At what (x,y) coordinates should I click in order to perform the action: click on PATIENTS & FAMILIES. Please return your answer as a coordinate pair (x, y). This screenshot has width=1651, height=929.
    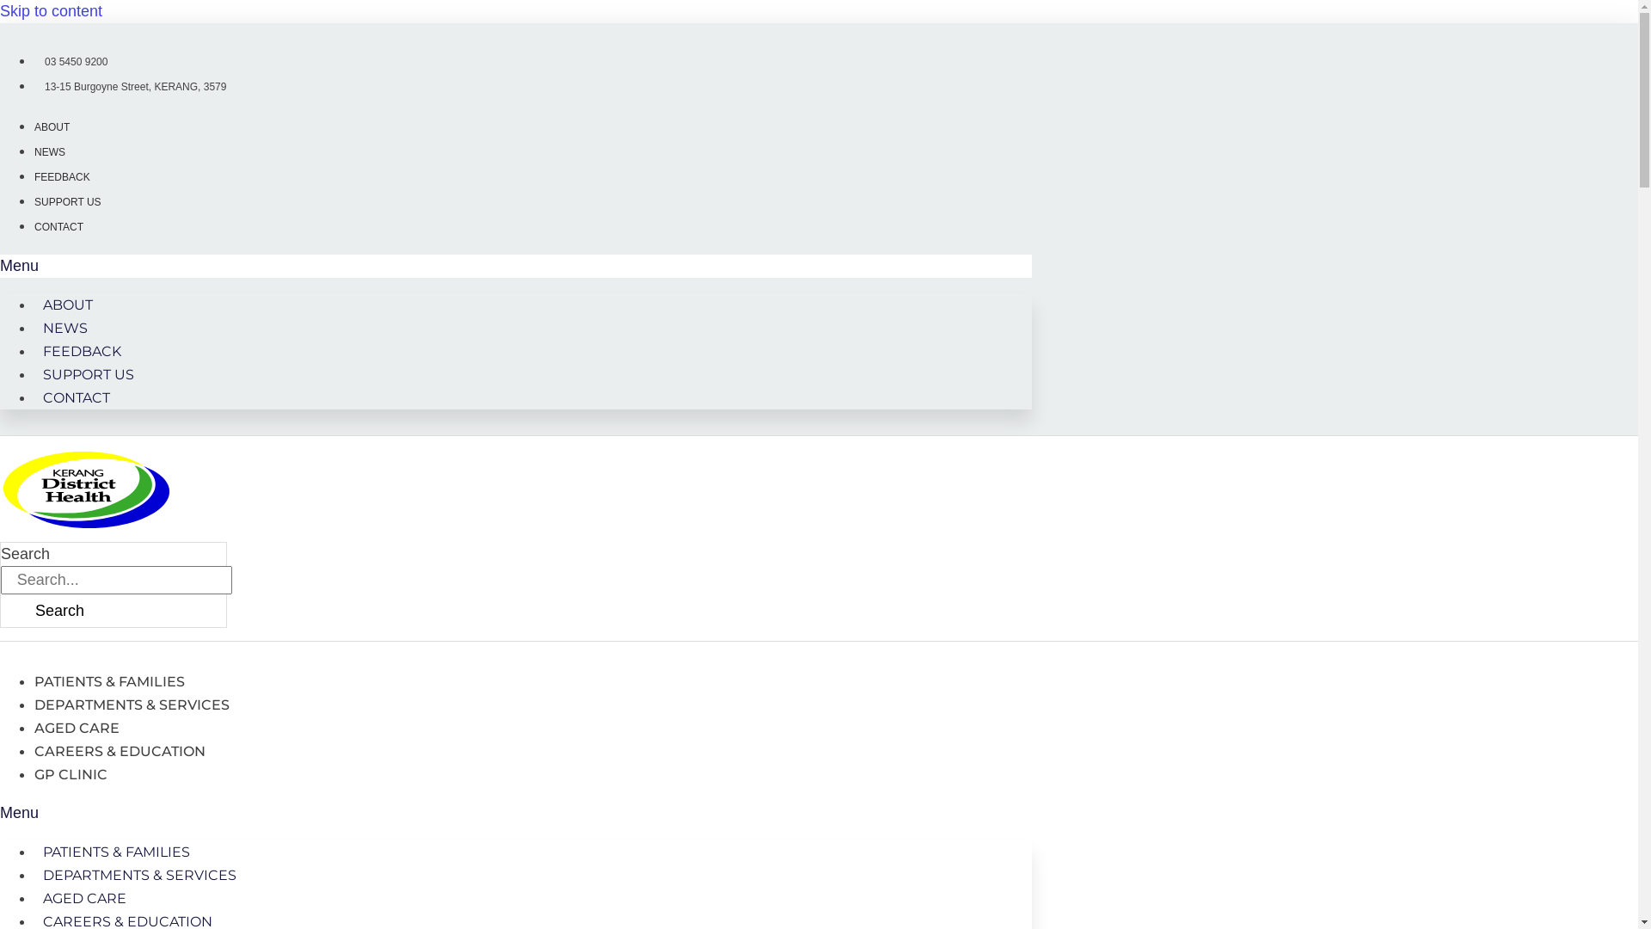
    Looking at the image, I should click on (110, 681).